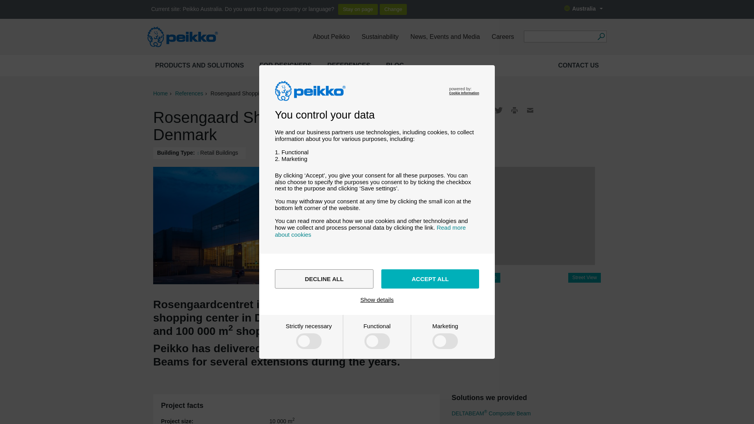 The height and width of the screenshot is (424, 754). What do you see at coordinates (324, 279) in the screenshot?
I see `DECLINE ALL` at bounding box center [324, 279].